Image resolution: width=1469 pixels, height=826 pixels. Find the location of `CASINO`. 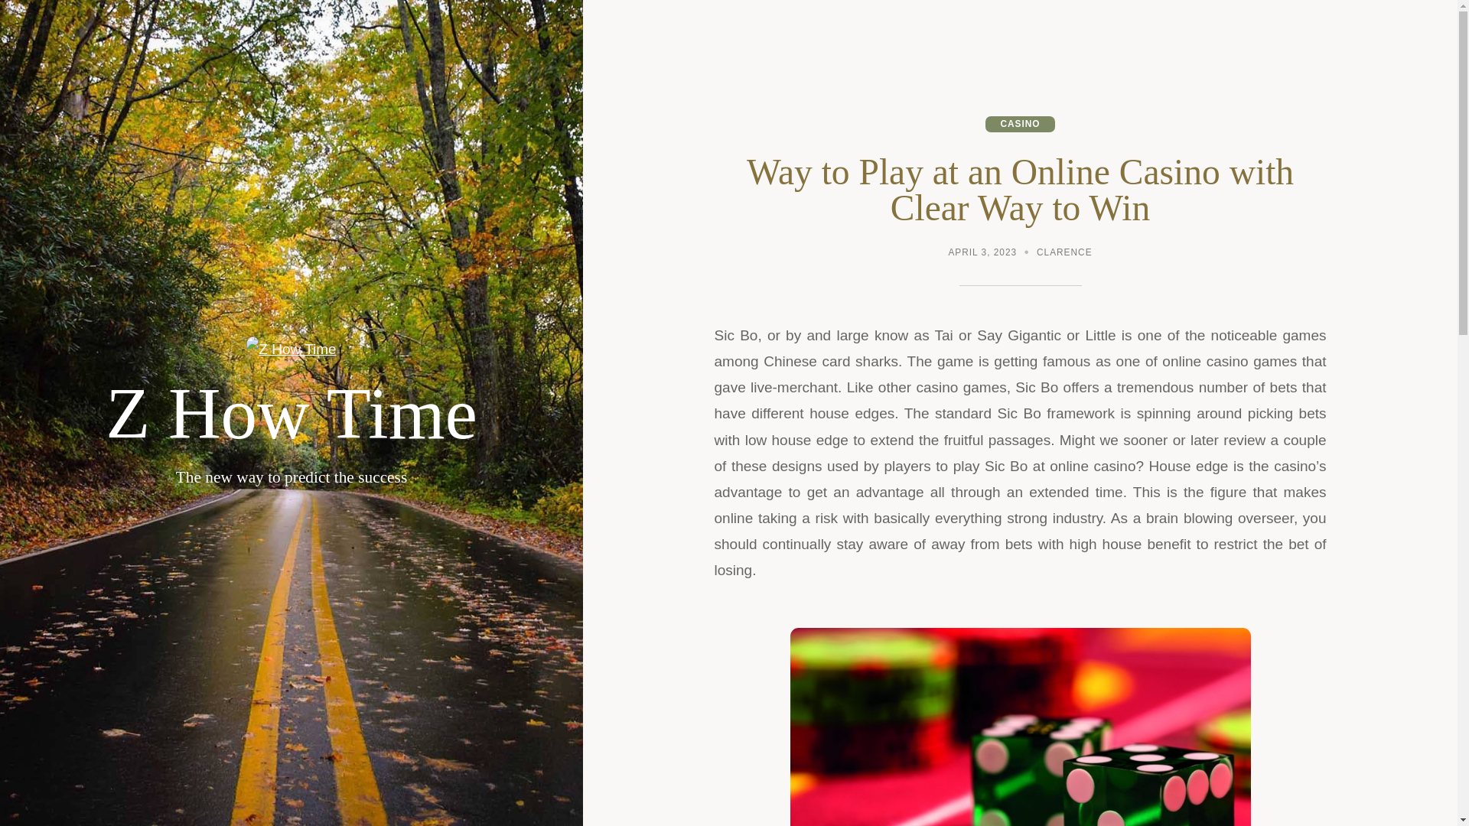

CASINO is located at coordinates (1020, 124).